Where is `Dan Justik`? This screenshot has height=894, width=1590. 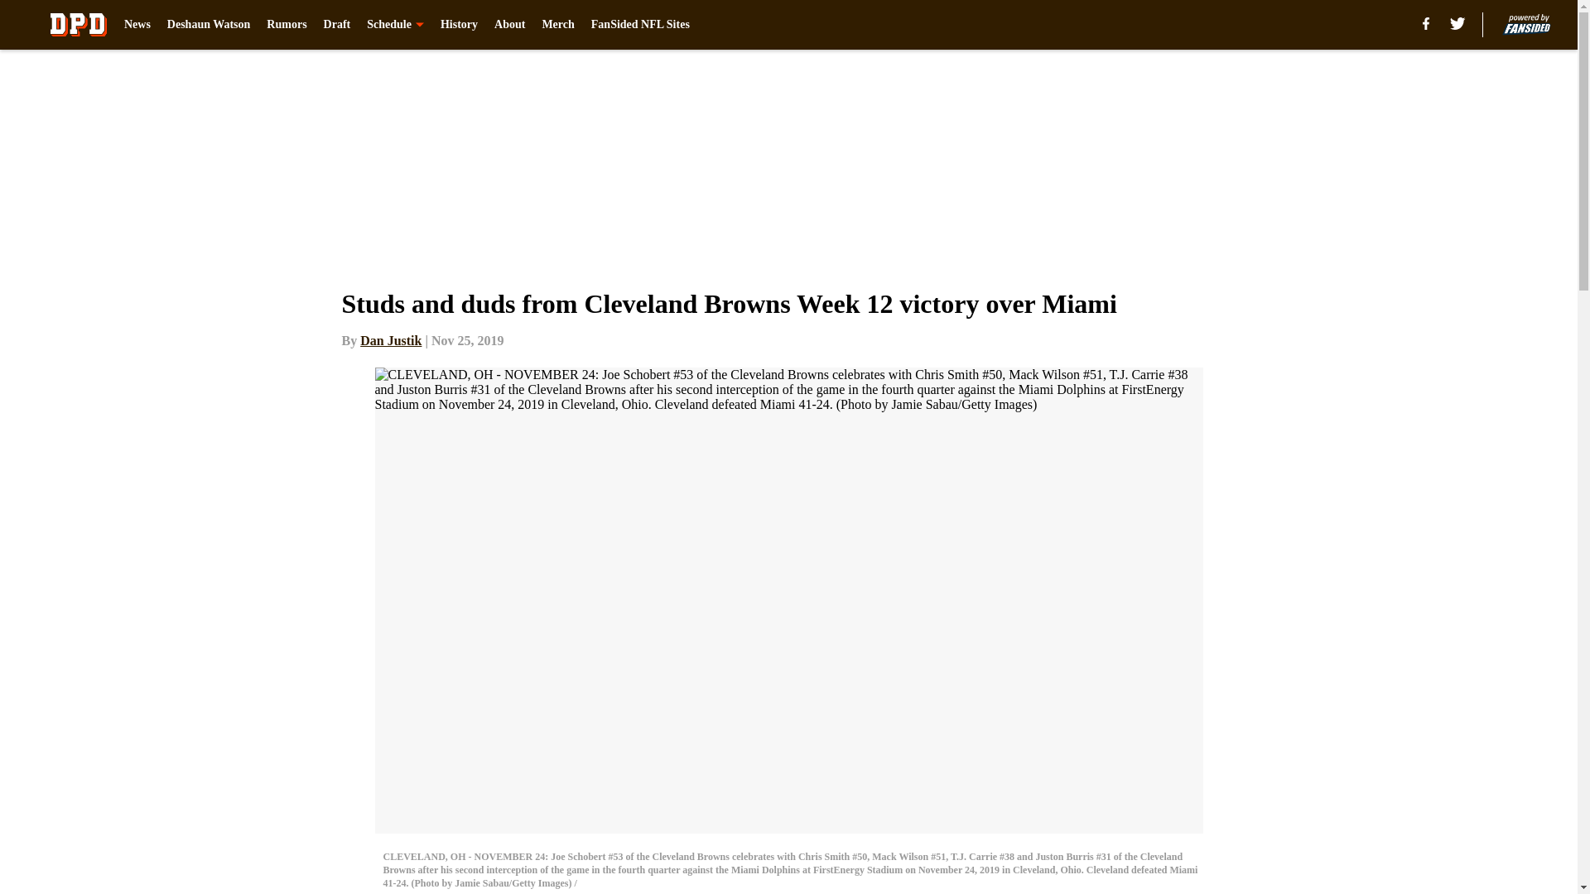
Dan Justik is located at coordinates (391, 340).